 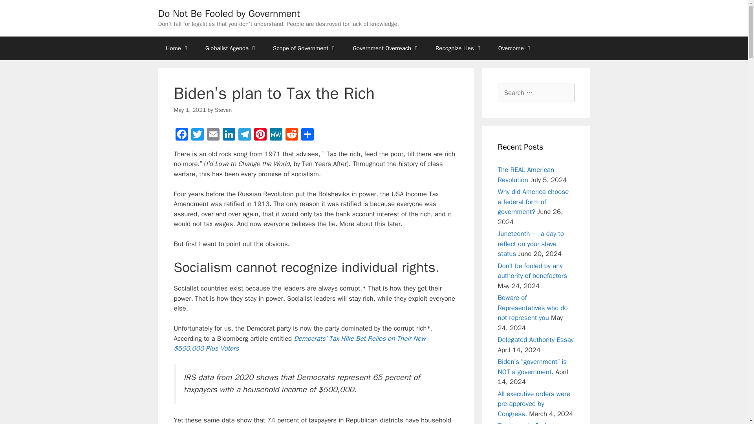 I want to click on Twitter, so click(x=197, y=135).